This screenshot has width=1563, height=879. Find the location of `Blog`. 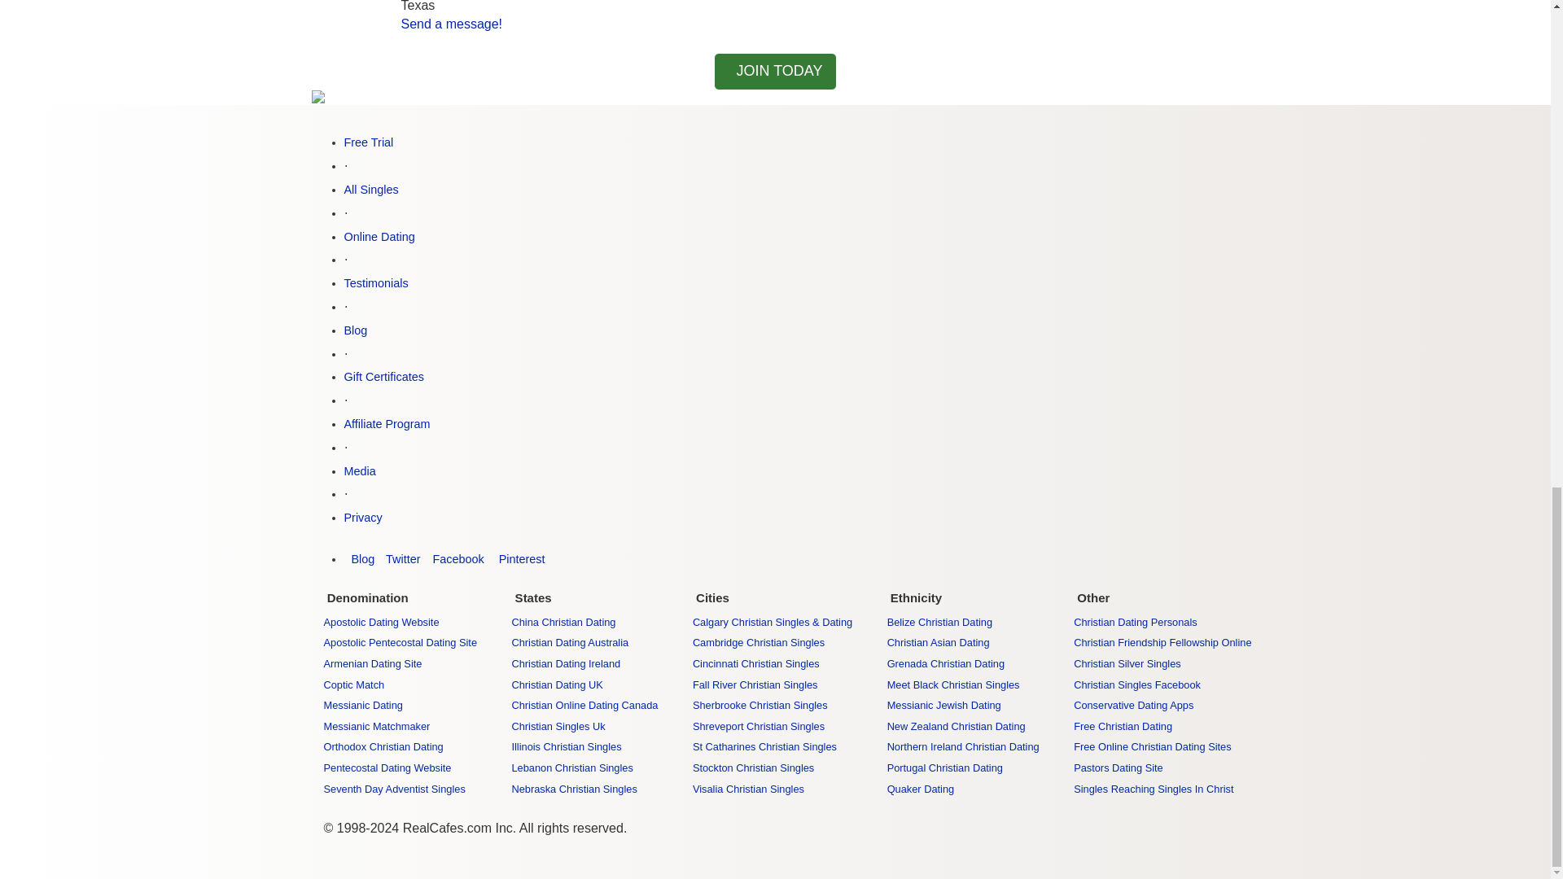

Blog is located at coordinates (359, 559).